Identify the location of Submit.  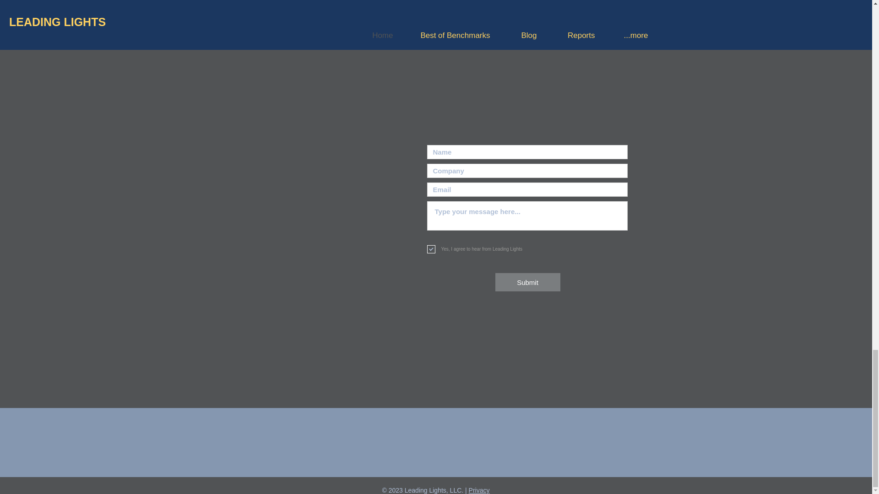
(528, 282).